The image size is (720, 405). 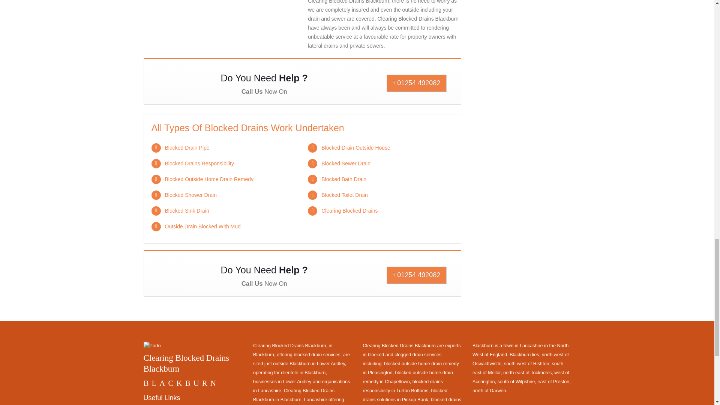 What do you see at coordinates (417, 275) in the screenshot?
I see `01254 492082` at bounding box center [417, 275].